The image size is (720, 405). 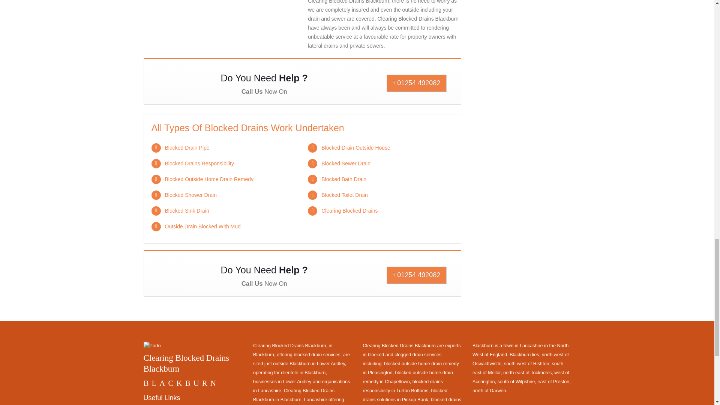 What do you see at coordinates (417, 275) in the screenshot?
I see `01254 492082` at bounding box center [417, 275].